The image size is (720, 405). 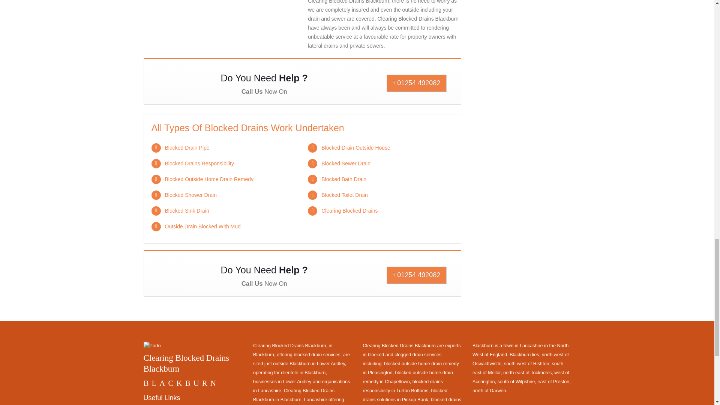 What do you see at coordinates (417, 275) in the screenshot?
I see `01254 492082` at bounding box center [417, 275].